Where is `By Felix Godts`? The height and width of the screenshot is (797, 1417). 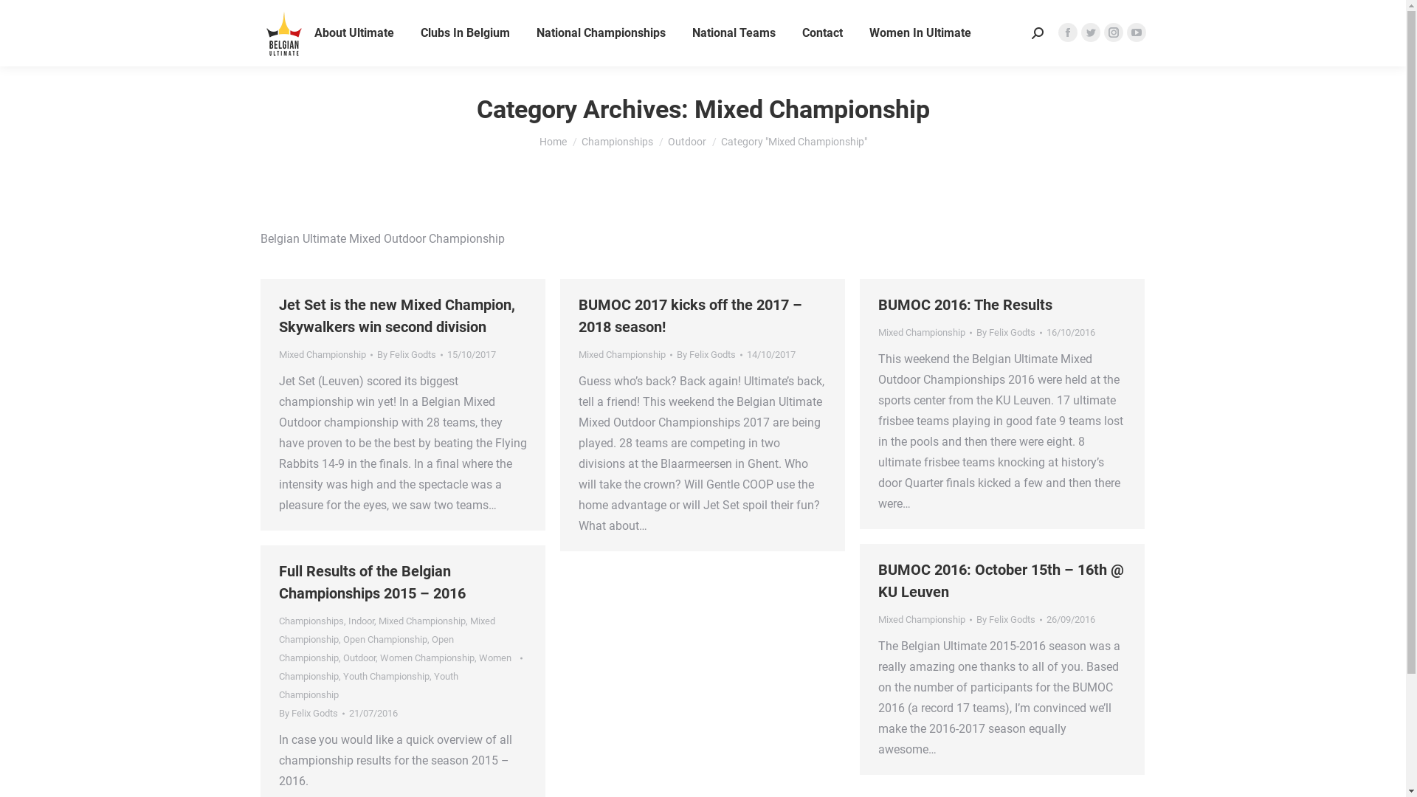 By Felix Godts is located at coordinates (708, 354).